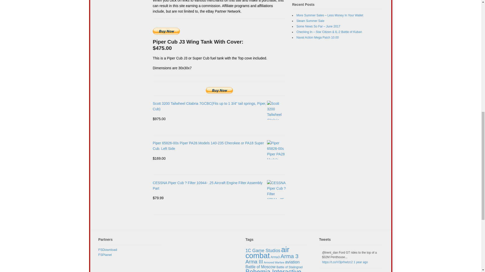 The image size is (485, 272). Describe the element at coordinates (166, 31) in the screenshot. I see `Buy Now` at that location.